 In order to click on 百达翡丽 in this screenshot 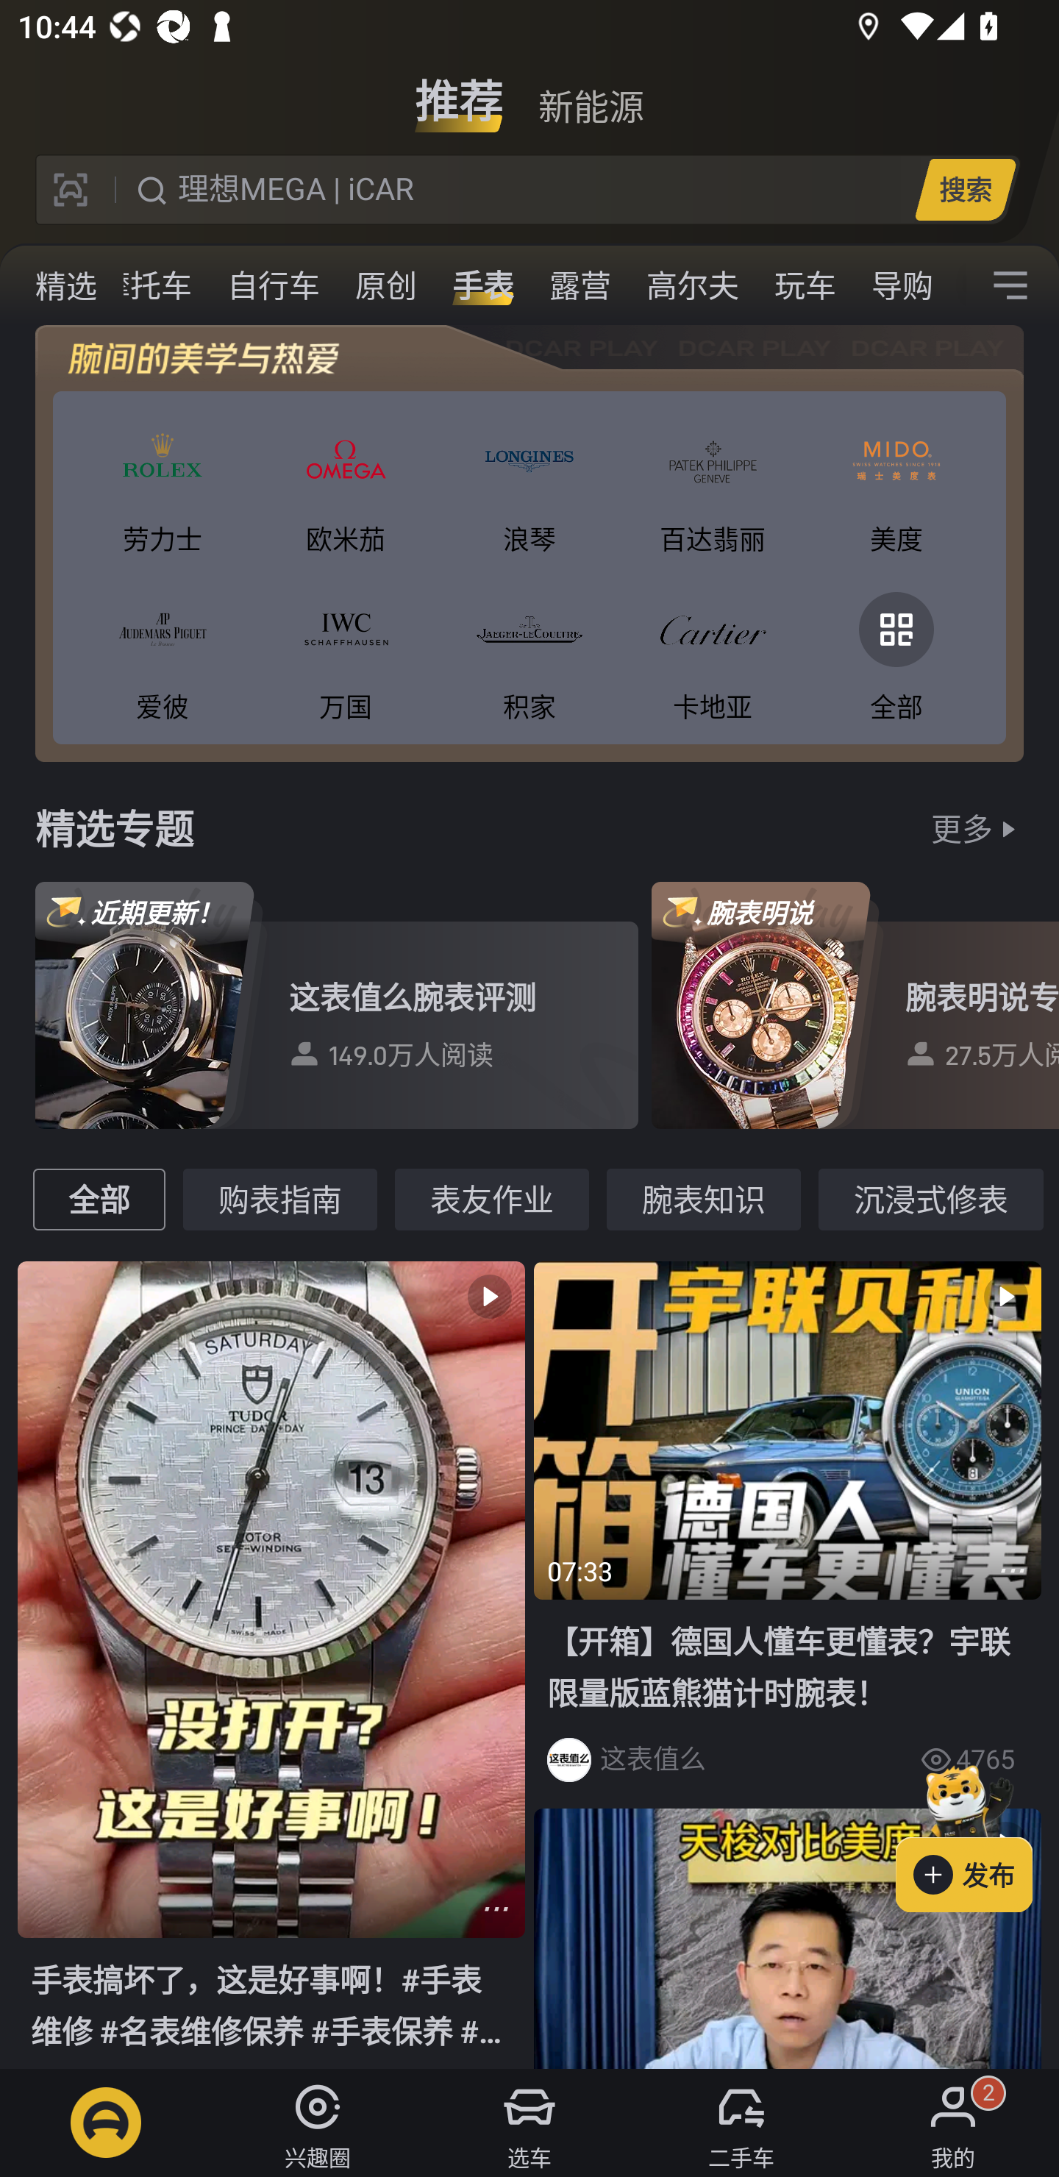, I will do `click(713, 484)`.